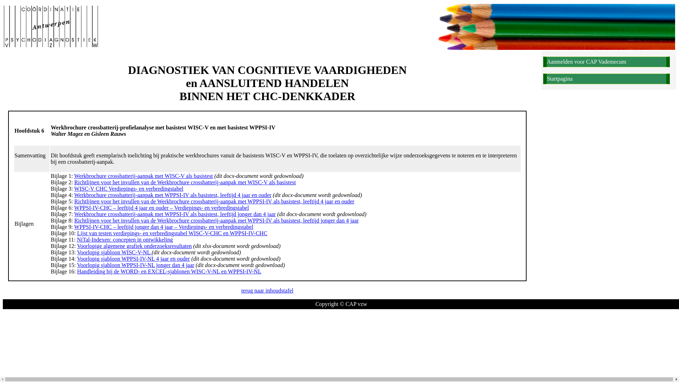 The image size is (679, 382). Describe the element at coordinates (267, 291) in the screenshot. I see `terug naar inhoudstafel` at that location.